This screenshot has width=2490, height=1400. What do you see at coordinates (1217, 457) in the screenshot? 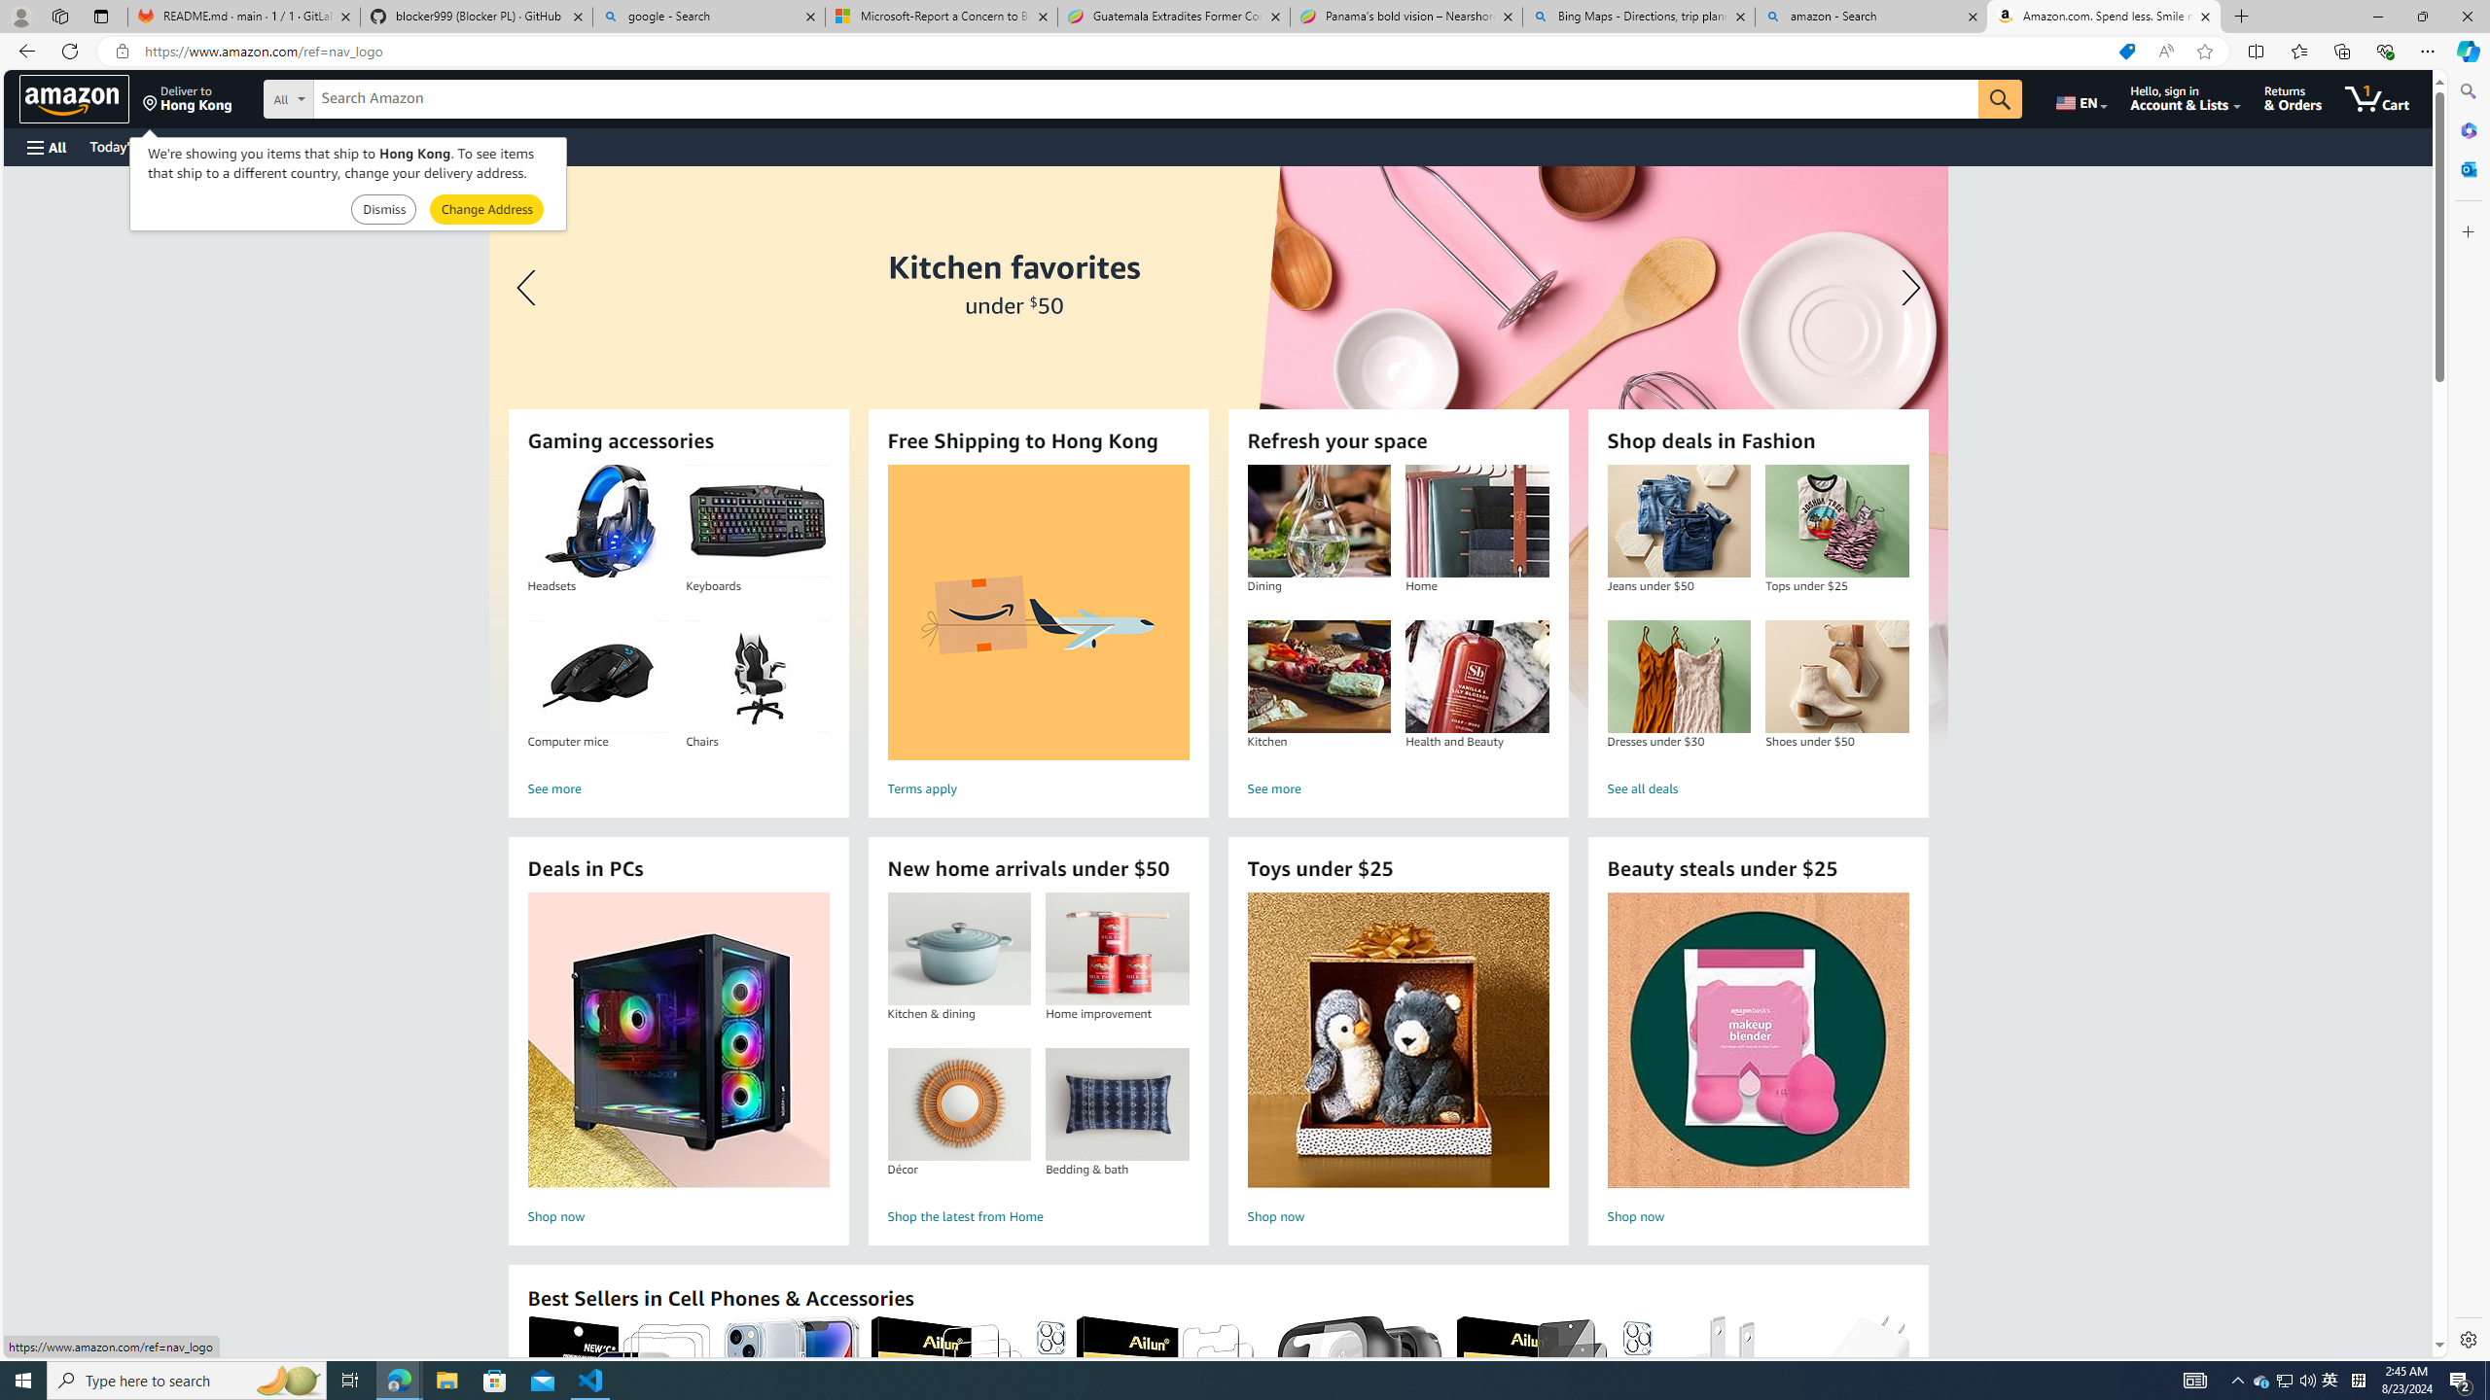
I see `Shop Kitchen favorites` at bounding box center [1217, 457].